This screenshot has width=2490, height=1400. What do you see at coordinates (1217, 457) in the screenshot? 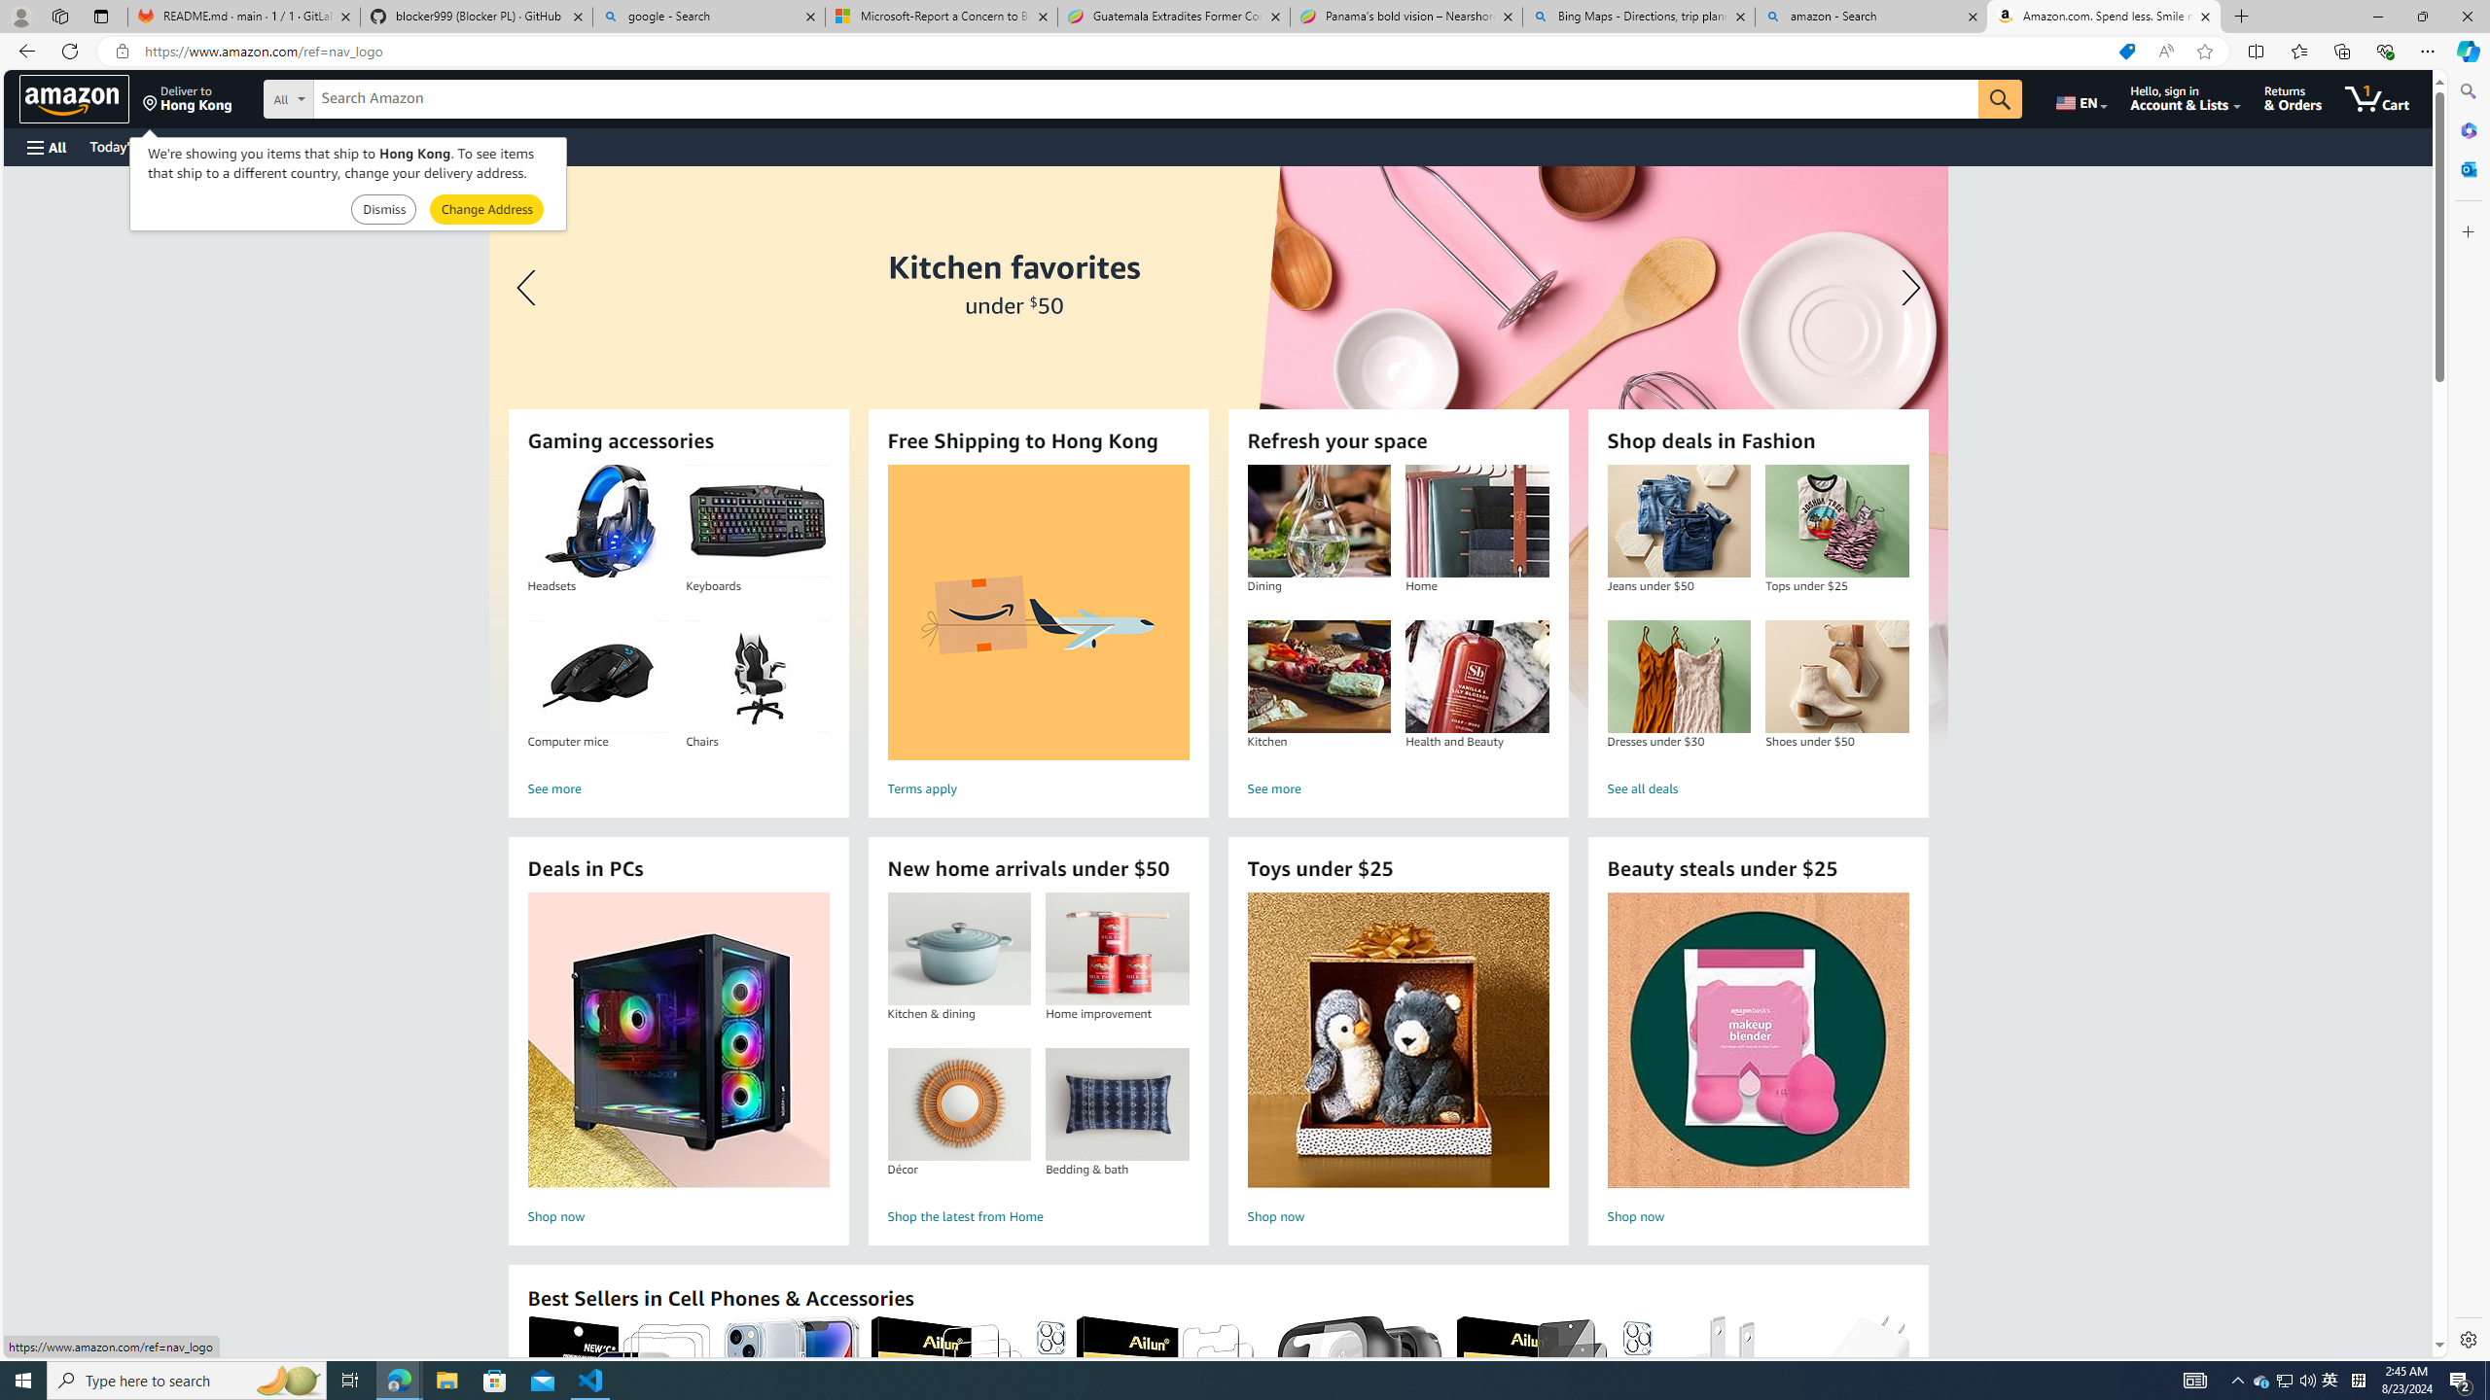
I see `Shop Kitchen favorites` at bounding box center [1217, 457].